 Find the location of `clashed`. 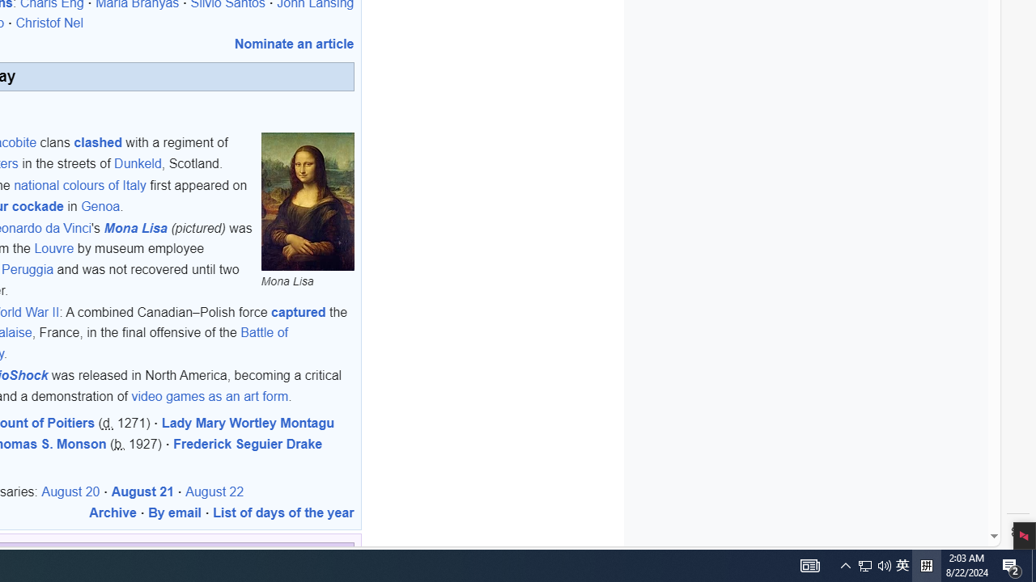

clashed is located at coordinates (97, 142).